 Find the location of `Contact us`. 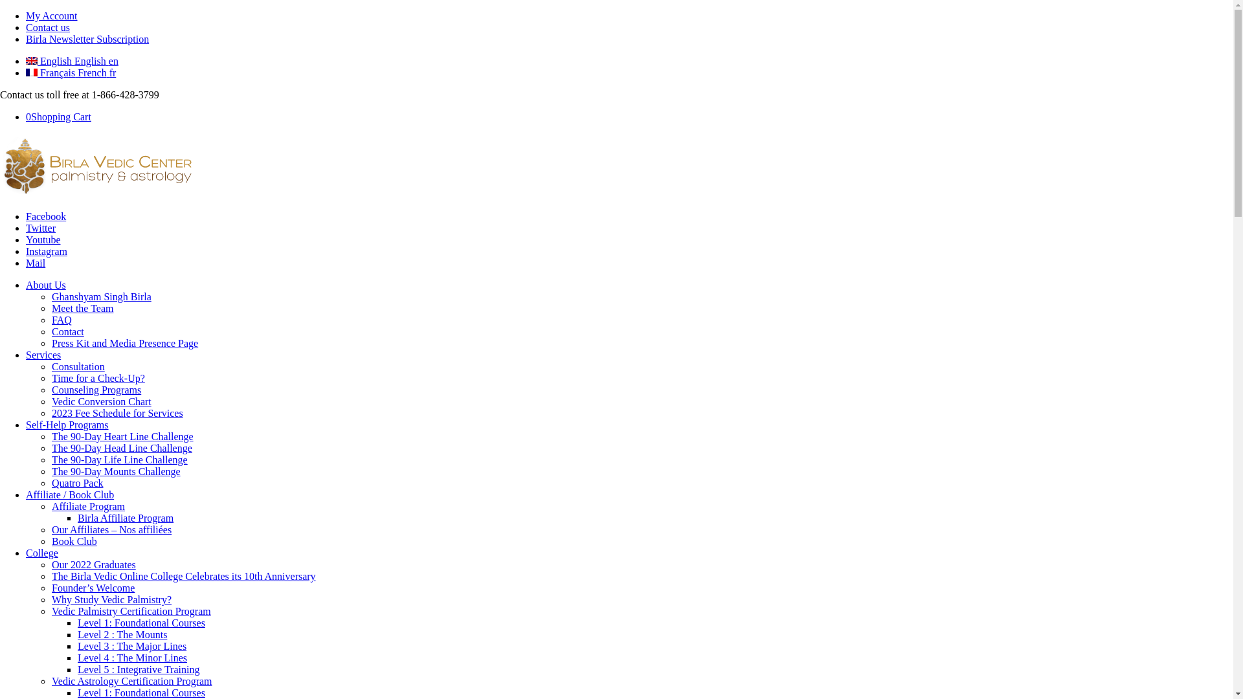

Contact us is located at coordinates (48, 27).